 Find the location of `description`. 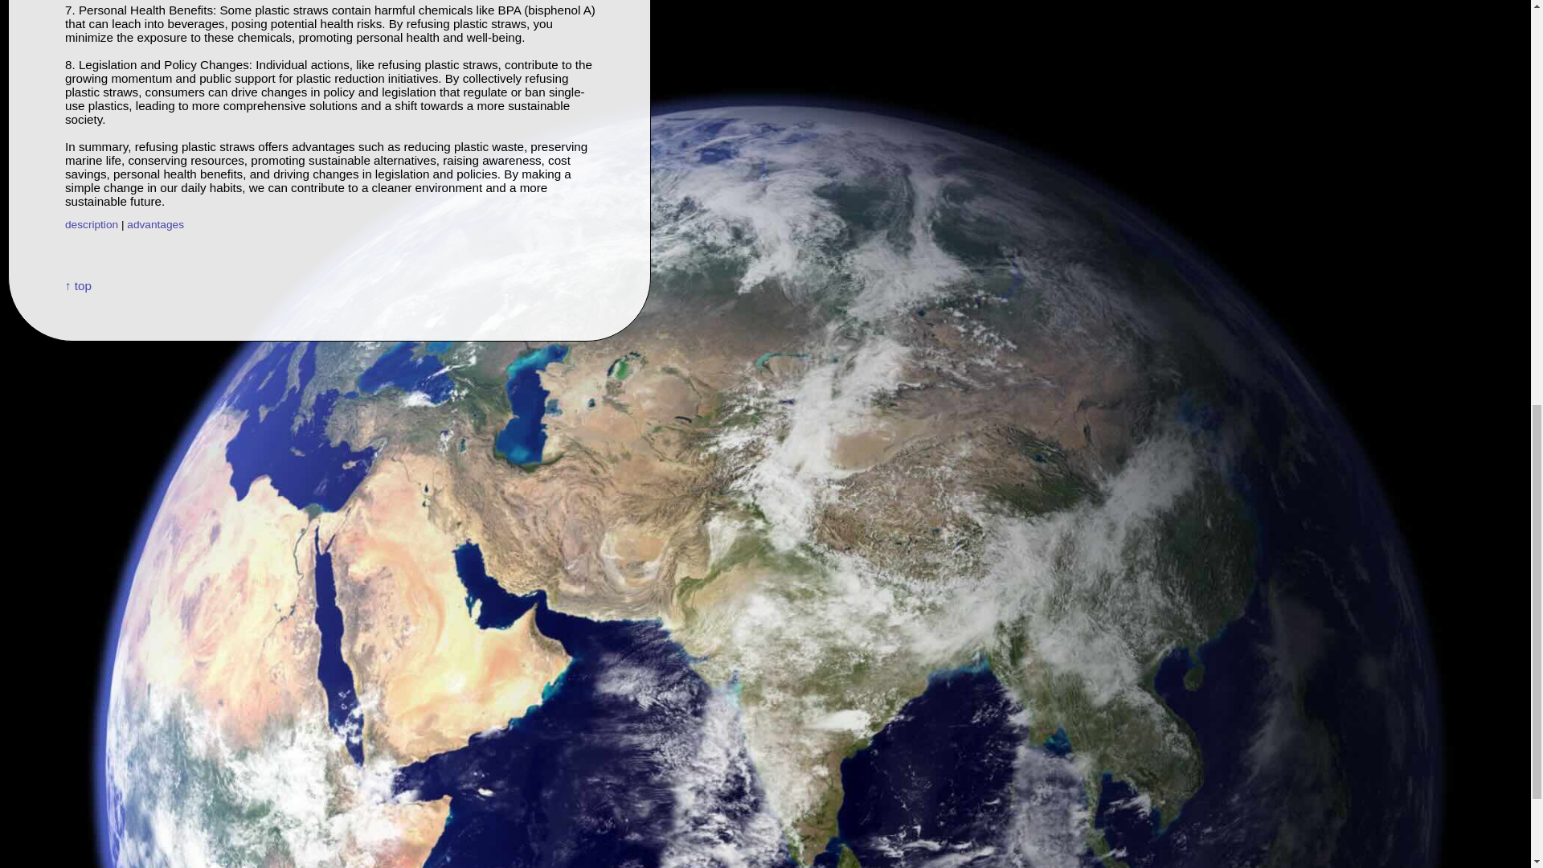

description is located at coordinates (92, 225).